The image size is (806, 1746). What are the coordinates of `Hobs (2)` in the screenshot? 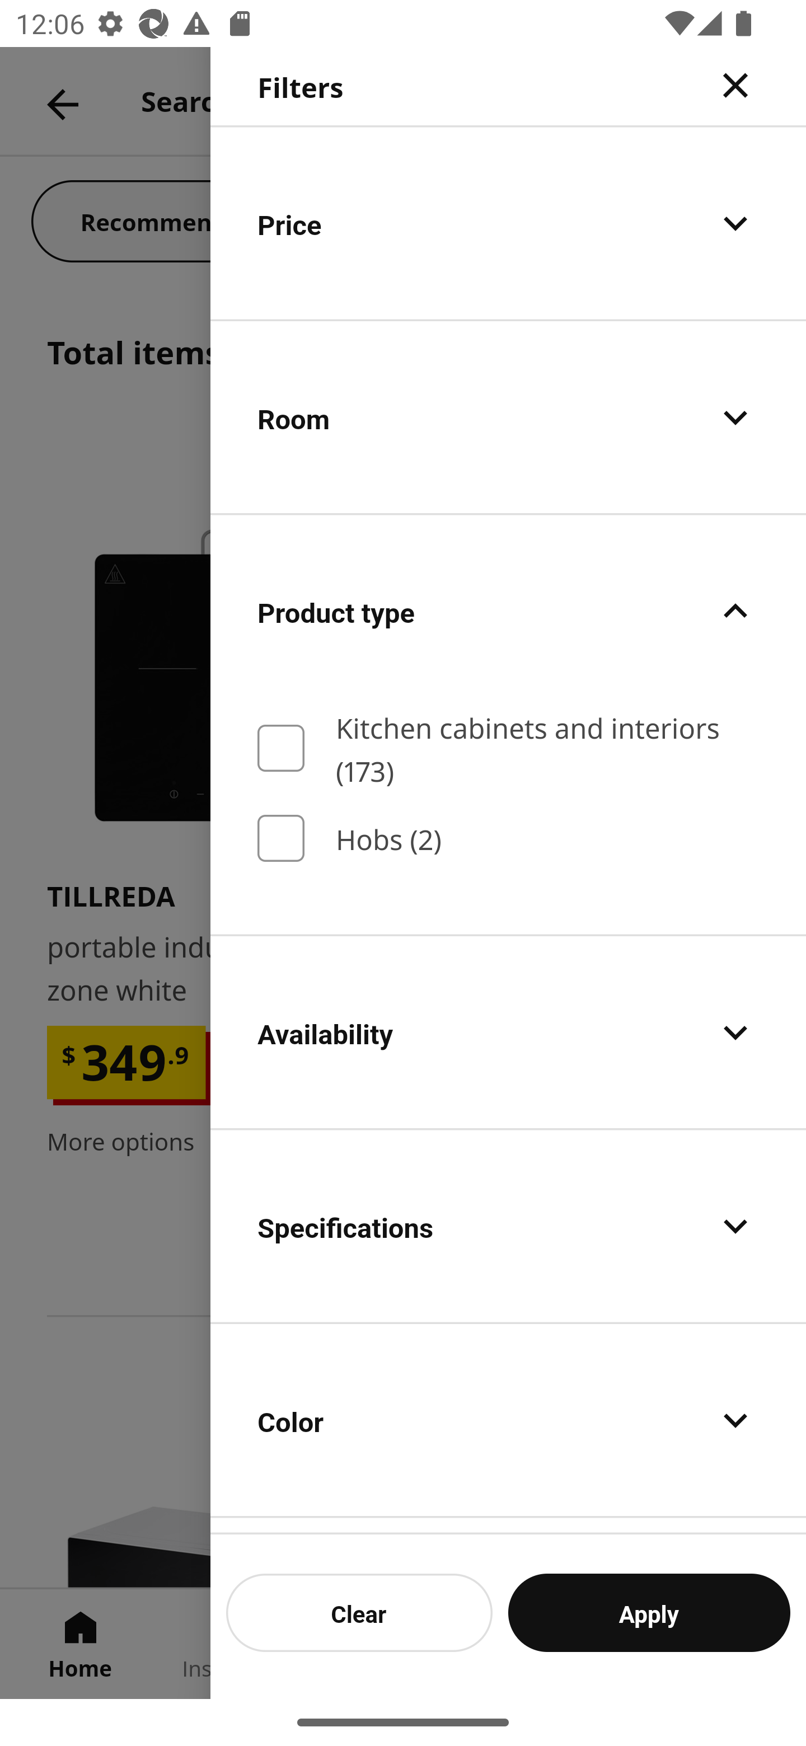 It's located at (508, 839).